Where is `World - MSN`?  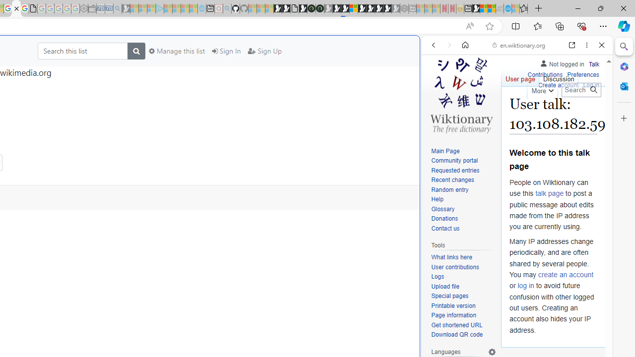
World - MSN is located at coordinates (484, 9).